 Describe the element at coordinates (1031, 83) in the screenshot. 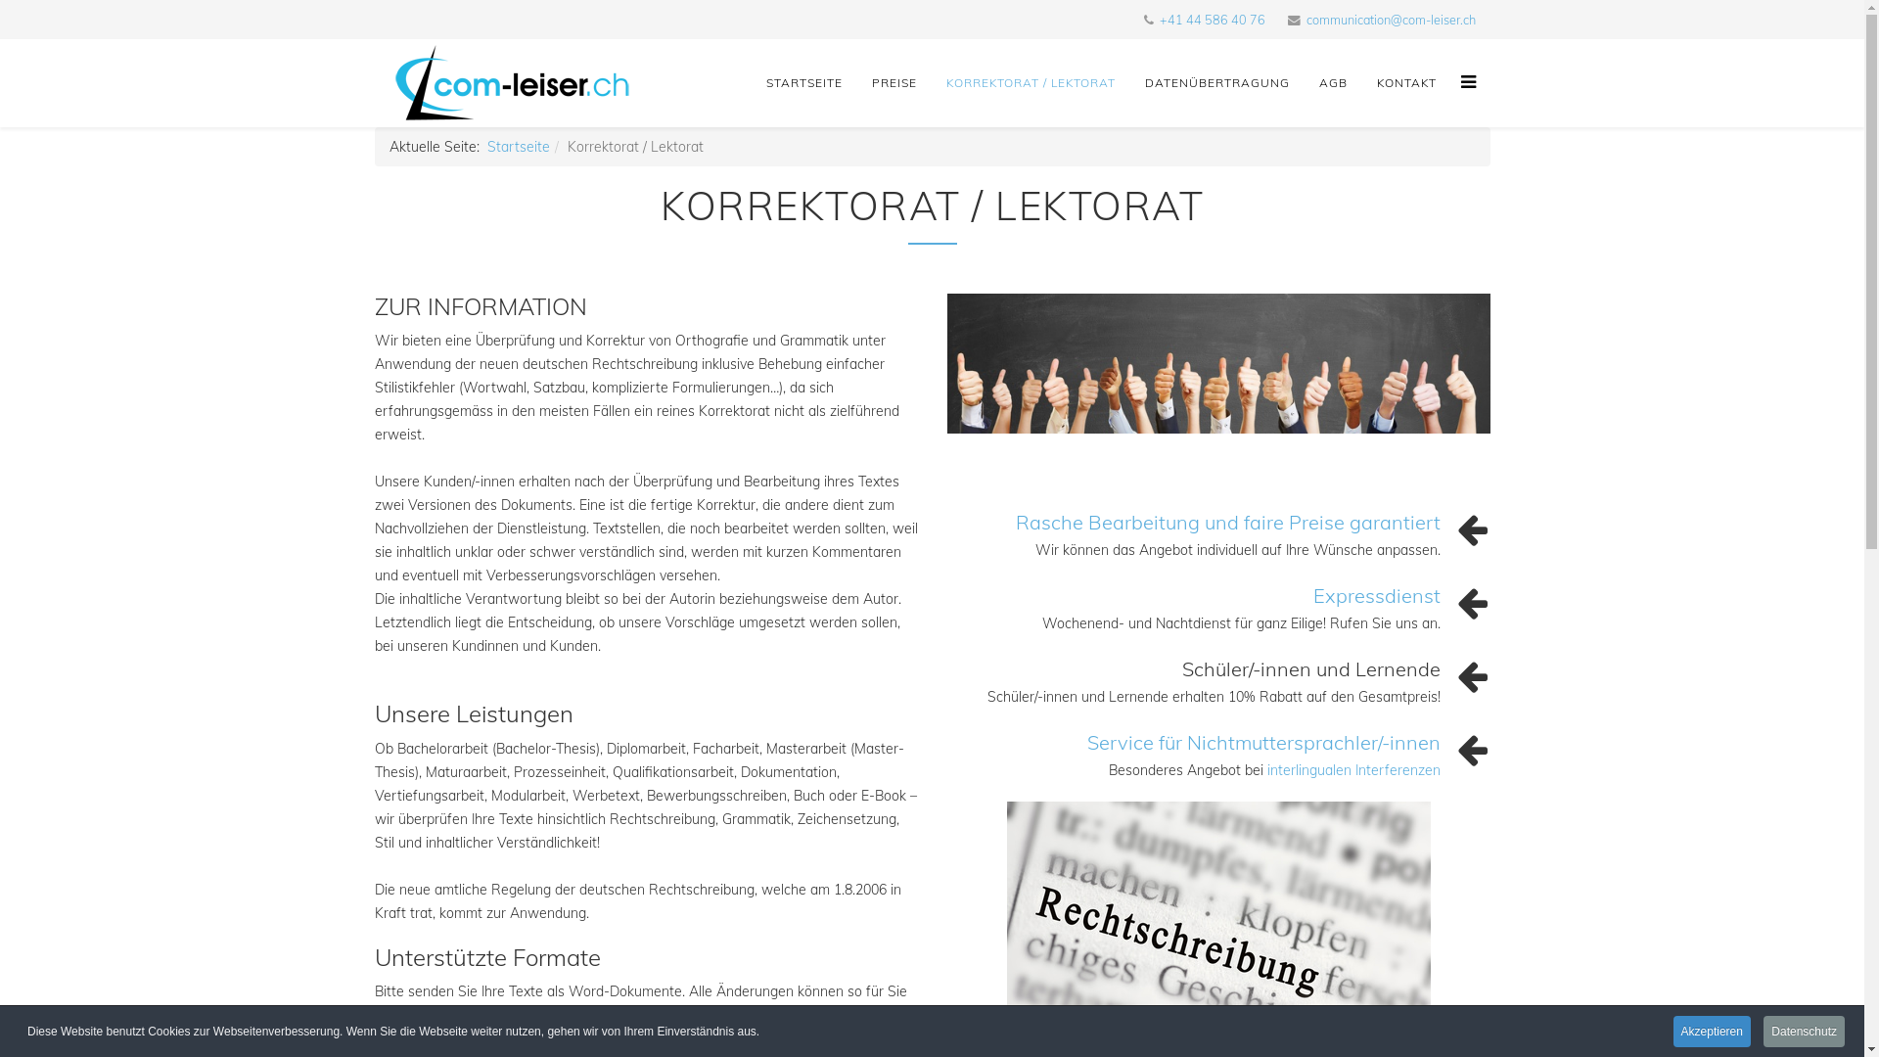

I see `KORREKTORAT / LEKTORAT` at that location.